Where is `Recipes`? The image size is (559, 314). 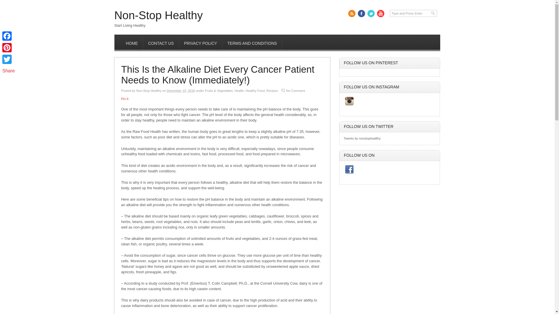 Recipes is located at coordinates (272, 90).